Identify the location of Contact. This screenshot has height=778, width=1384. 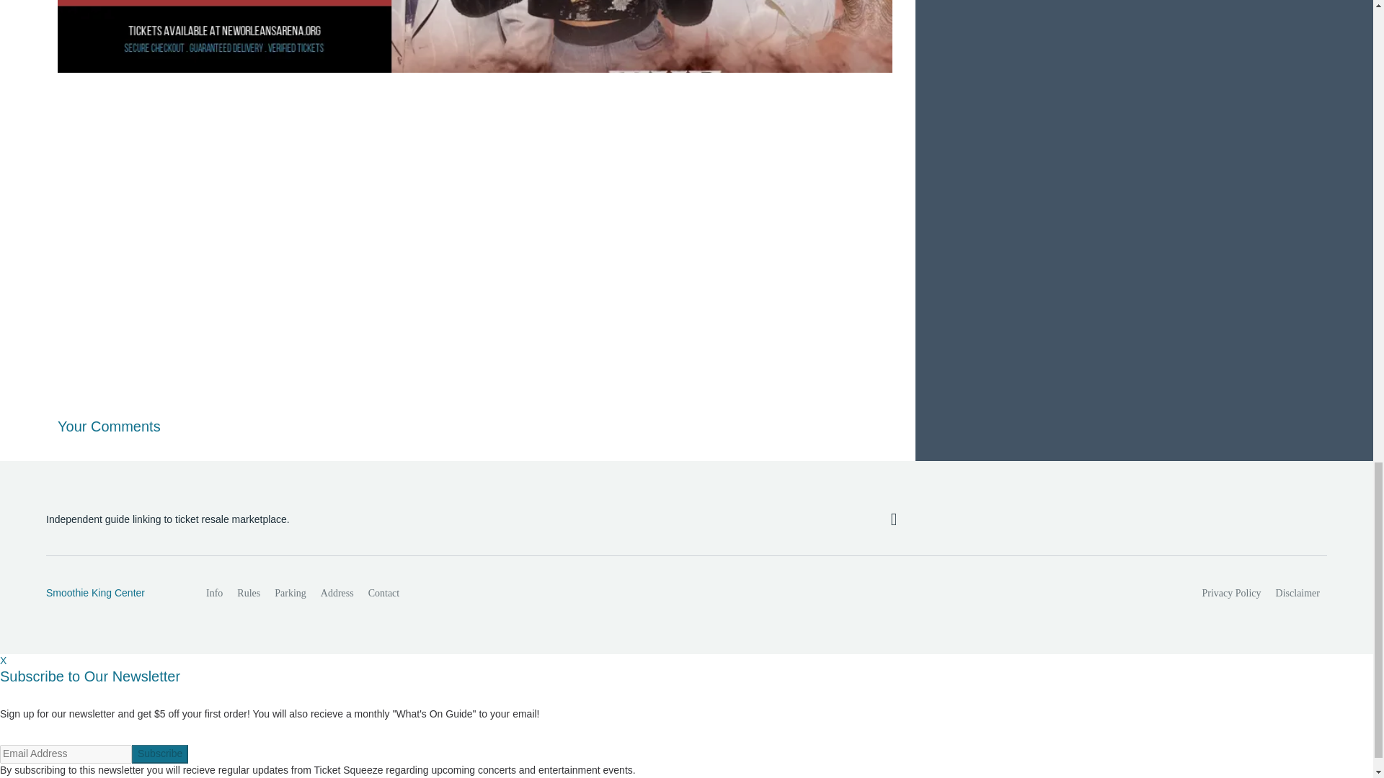
(383, 593).